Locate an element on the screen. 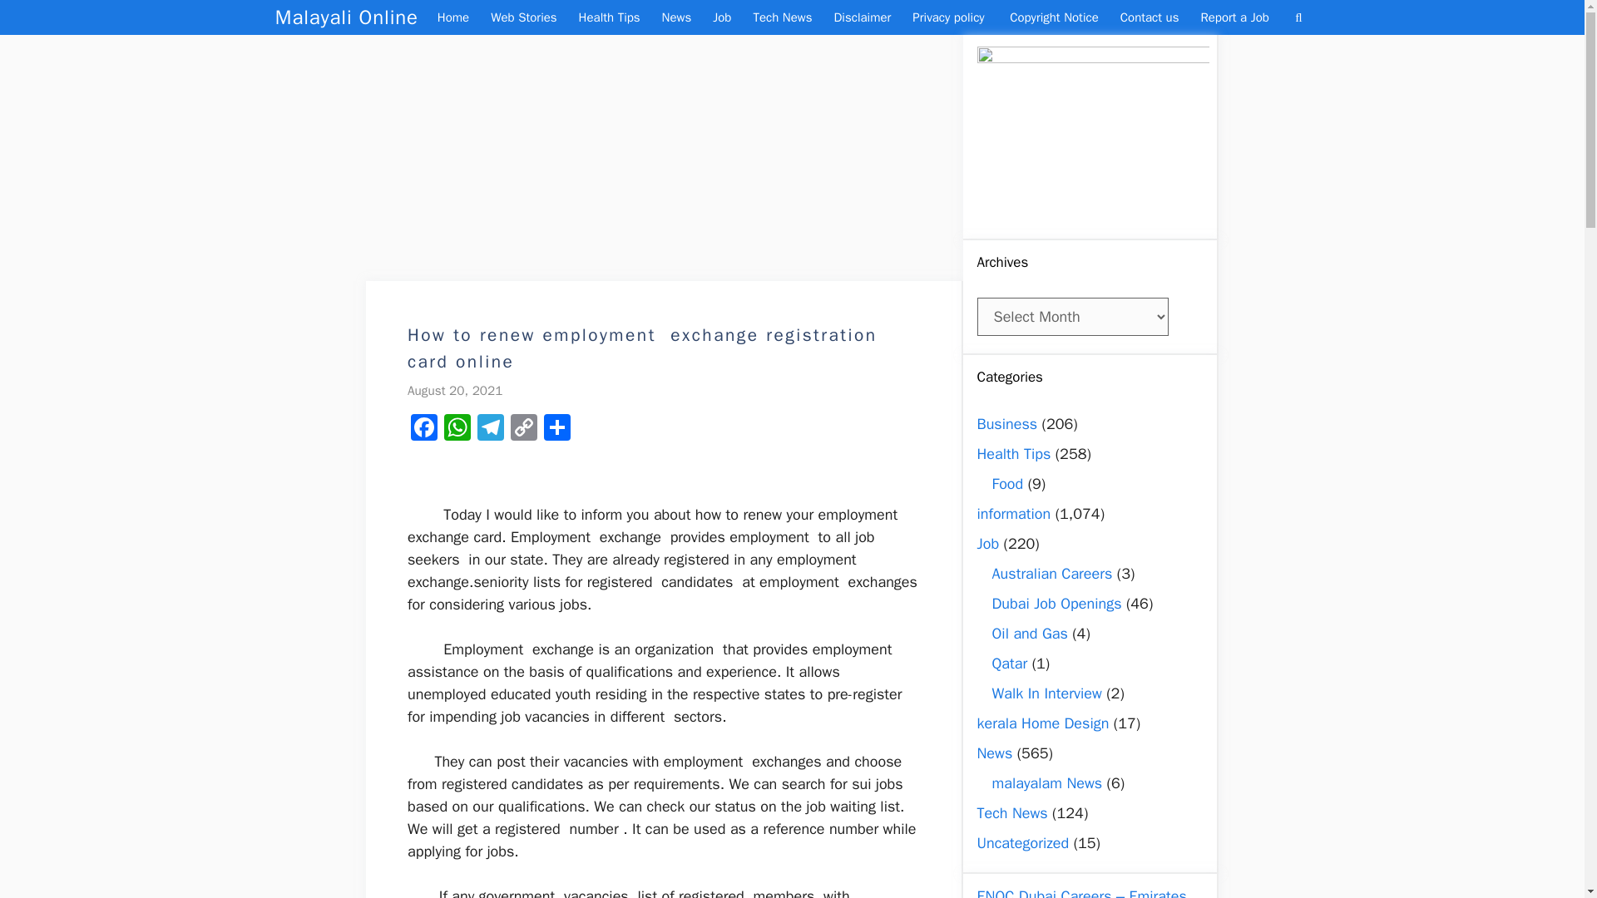 The width and height of the screenshot is (1597, 898). Privacy policy  is located at coordinates (950, 17).